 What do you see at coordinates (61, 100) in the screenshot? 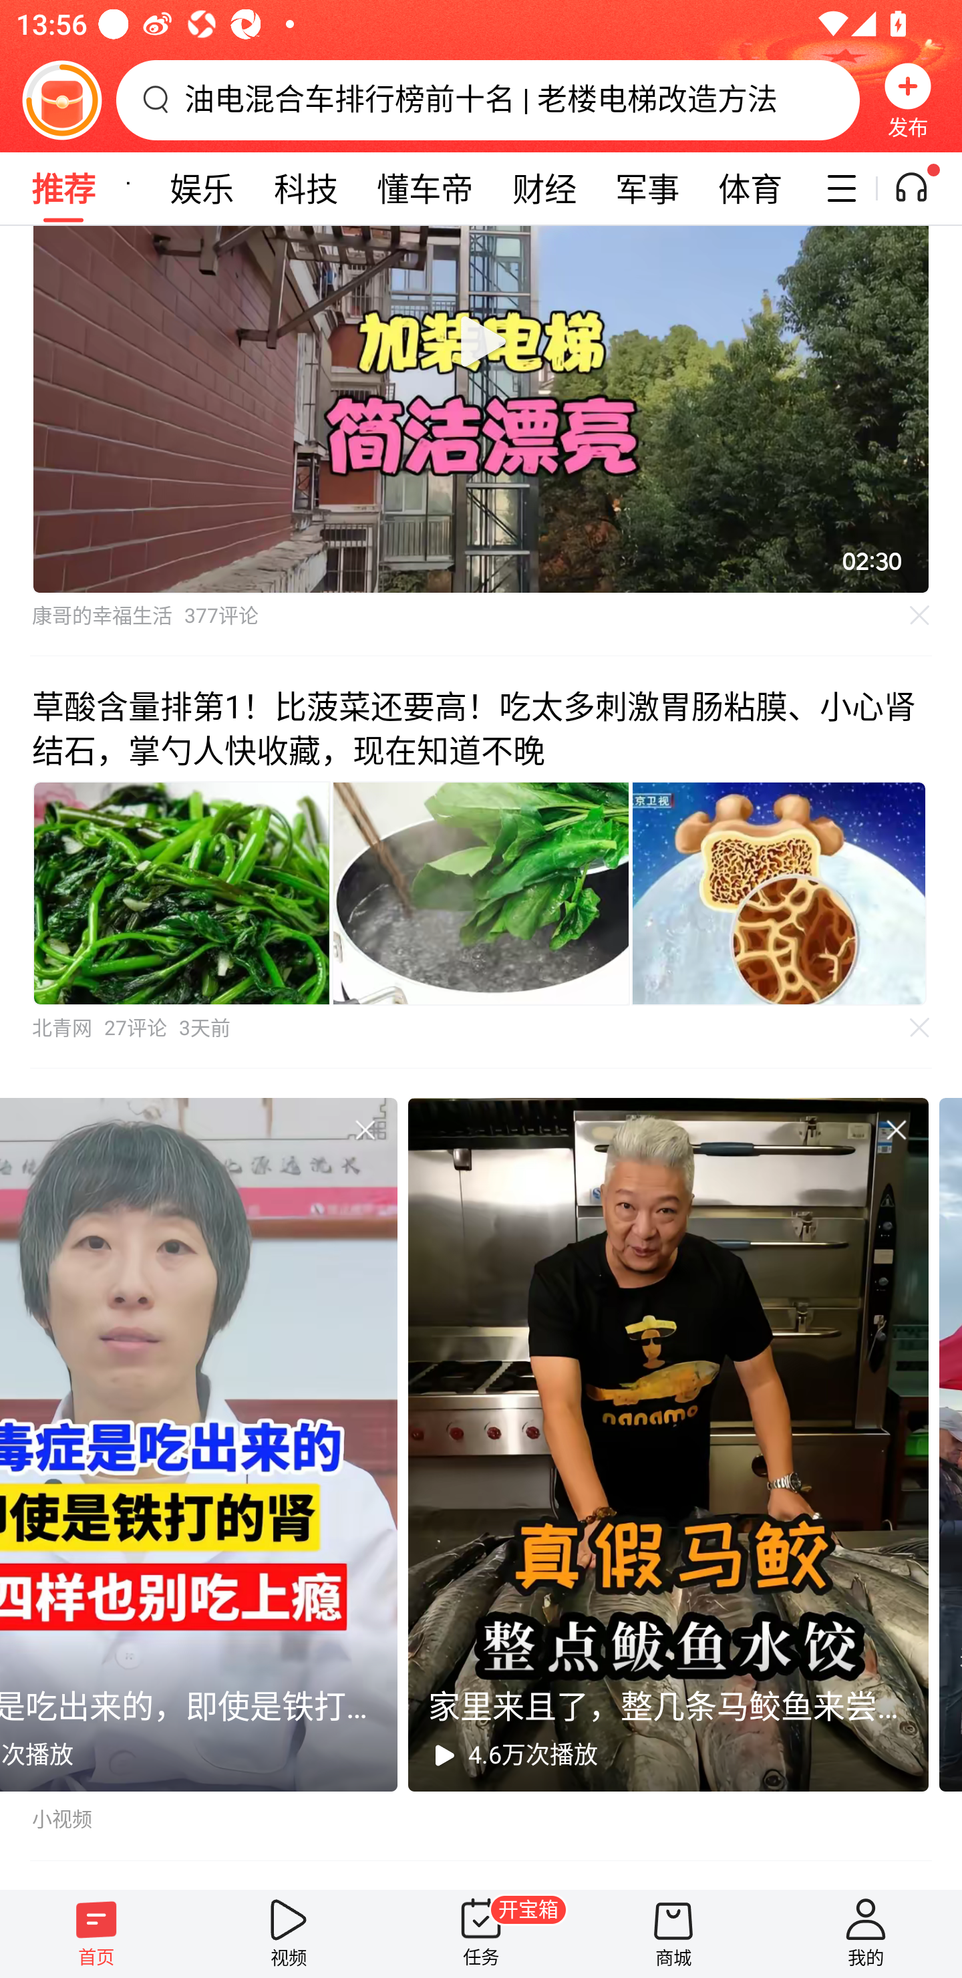
I see `阅读赚金币` at bounding box center [61, 100].